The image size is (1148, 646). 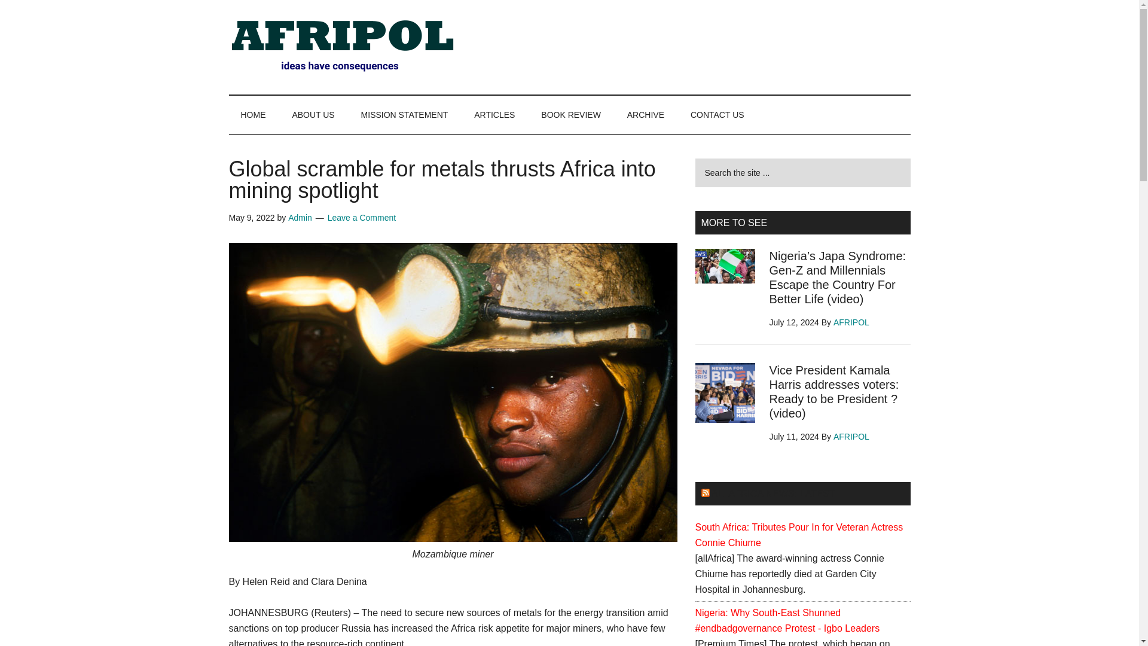 What do you see at coordinates (494, 114) in the screenshot?
I see `ARTICLES` at bounding box center [494, 114].